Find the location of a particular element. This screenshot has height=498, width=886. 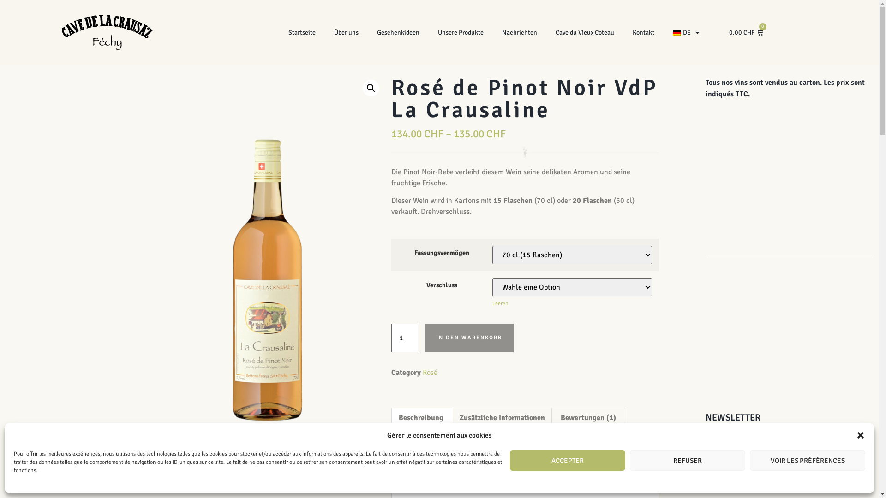

Bewertungen (1) is located at coordinates (588, 418).